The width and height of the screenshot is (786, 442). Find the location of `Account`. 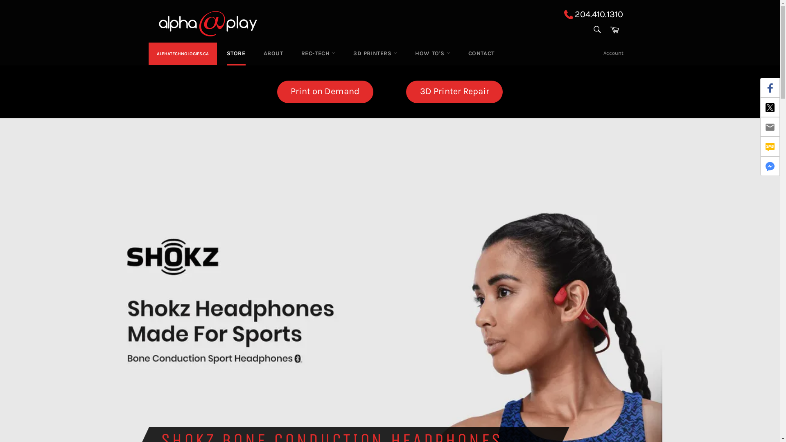

Account is located at coordinates (613, 53).